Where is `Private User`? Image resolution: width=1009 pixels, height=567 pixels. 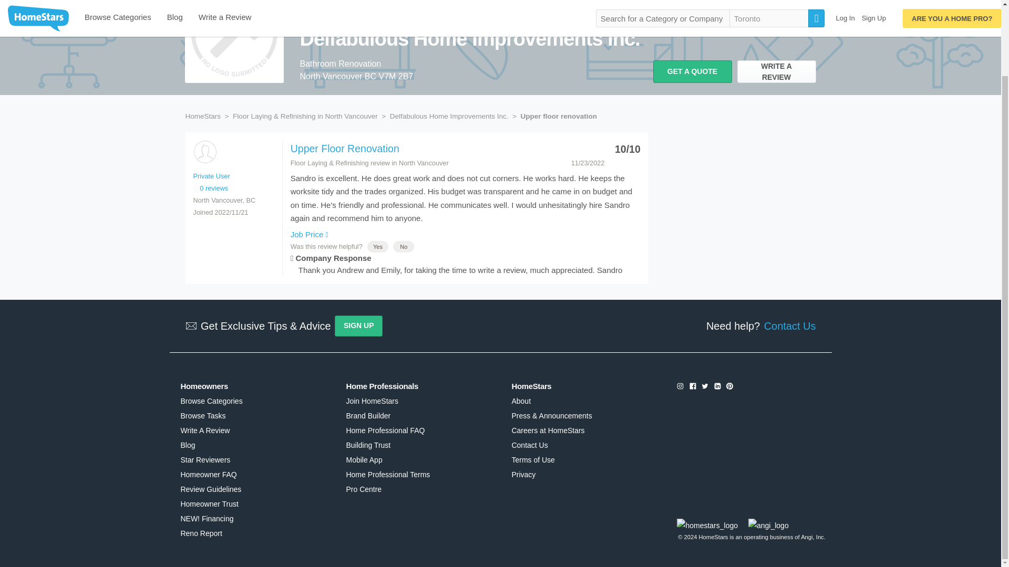
Private User is located at coordinates (211, 176).